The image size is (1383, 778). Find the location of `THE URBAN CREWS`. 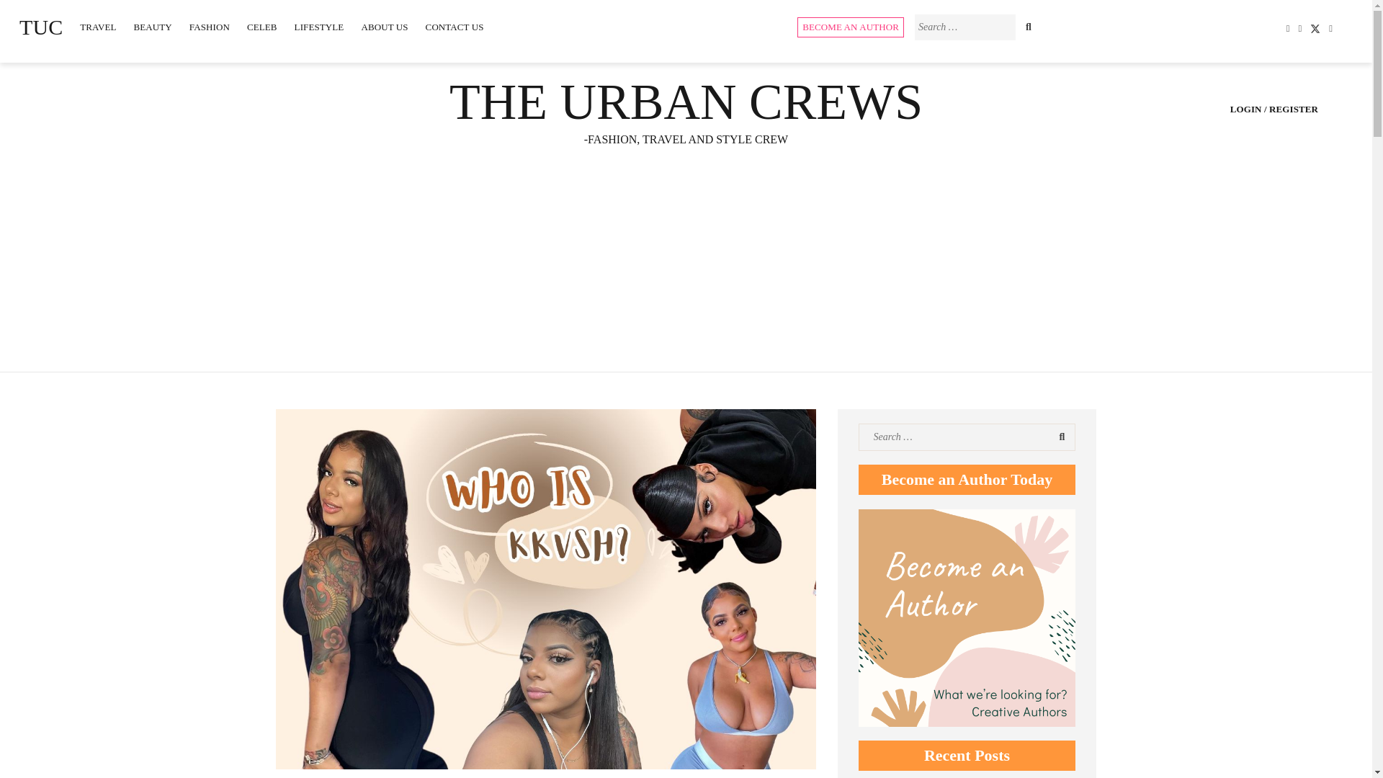

THE URBAN CREWS is located at coordinates (686, 102).